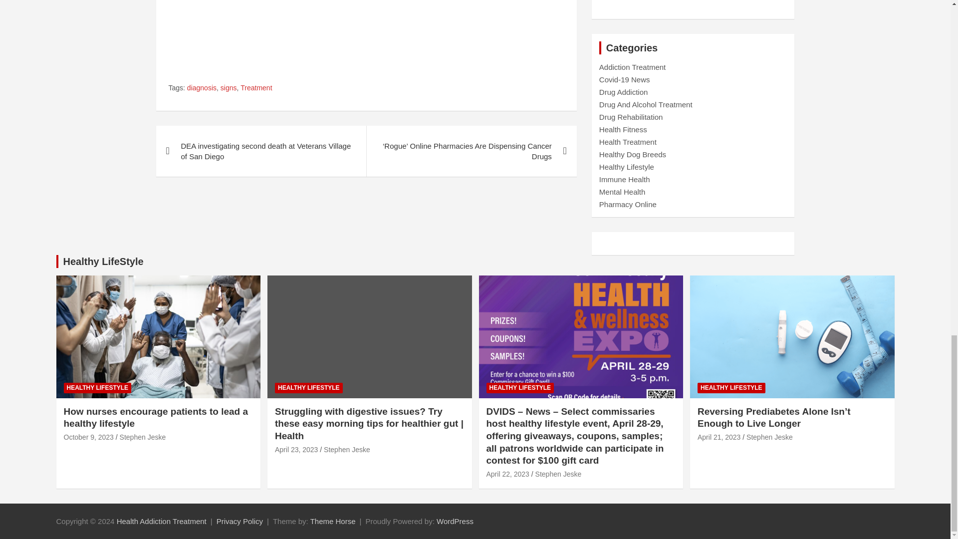 This screenshot has width=958, height=539. What do you see at coordinates (229, 88) in the screenshot?
I see `signs` at bounding box center [229, 88].